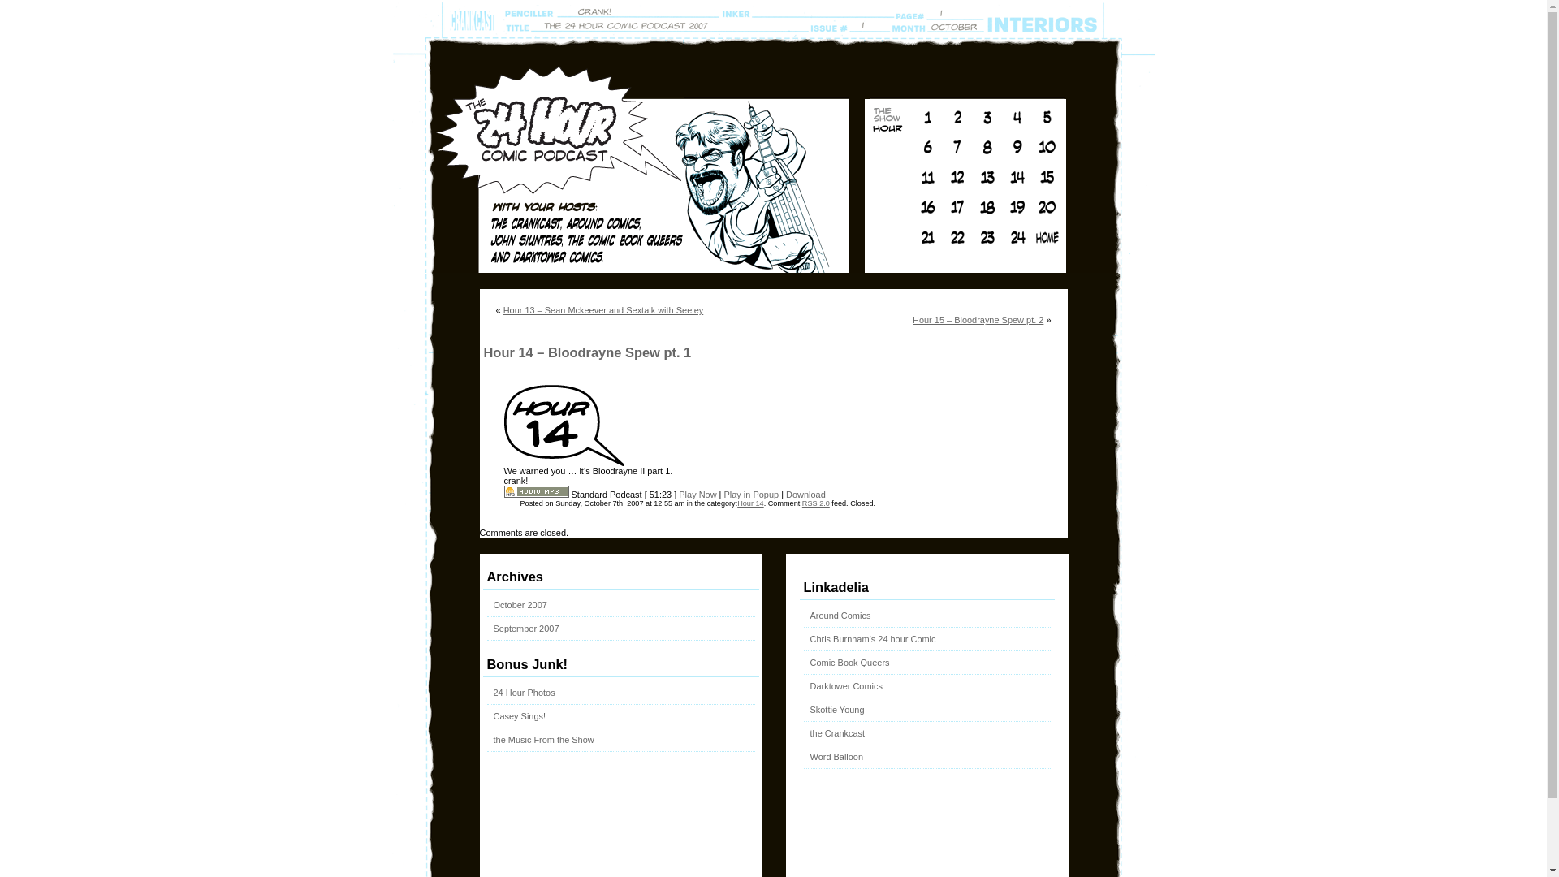 Image resolution: width=1559 pixels, height=877 pixels. What do you see at coordinates (815, 503) in the screenshot?
I see `RSS 2.0` at bounding box center [815, 503].